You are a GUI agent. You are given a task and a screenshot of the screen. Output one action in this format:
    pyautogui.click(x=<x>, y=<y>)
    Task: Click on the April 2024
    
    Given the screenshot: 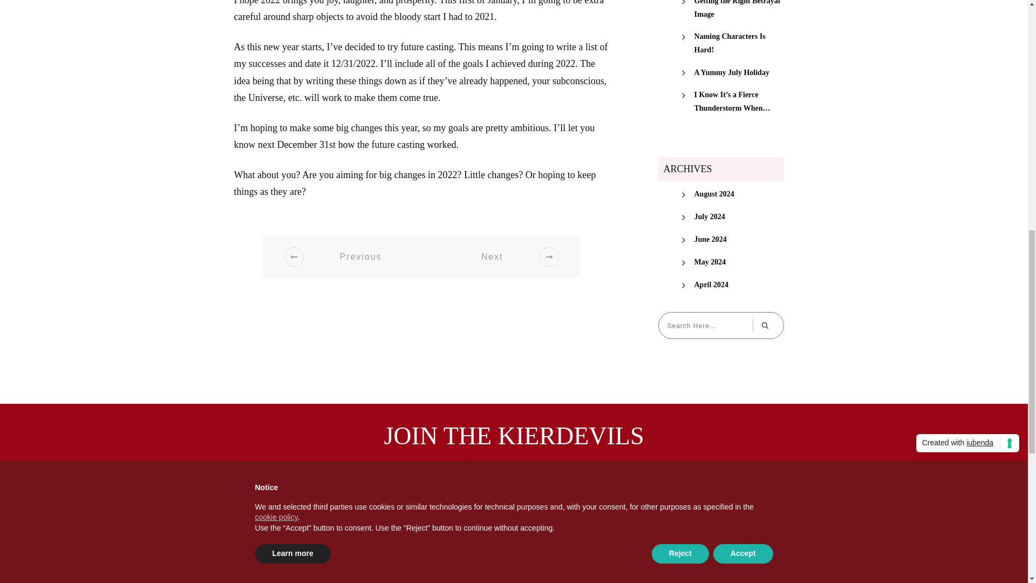 What is the action you would take?
    pyautogui.click(x=711, y=285)
    